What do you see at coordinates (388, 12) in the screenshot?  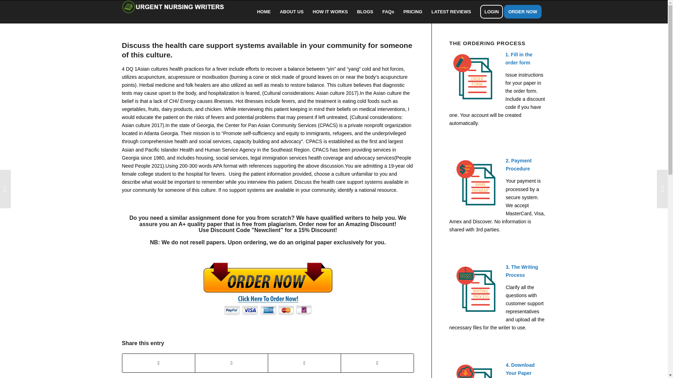 I see `FAQs` at bounding box center [388, 12].